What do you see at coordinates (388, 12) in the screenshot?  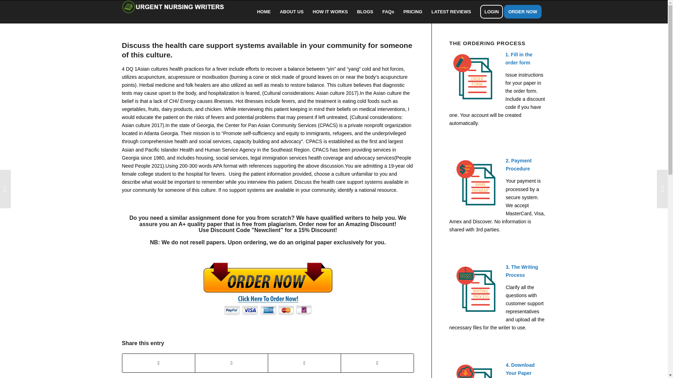 I see `FAQs` at bounding box center [388, 12].